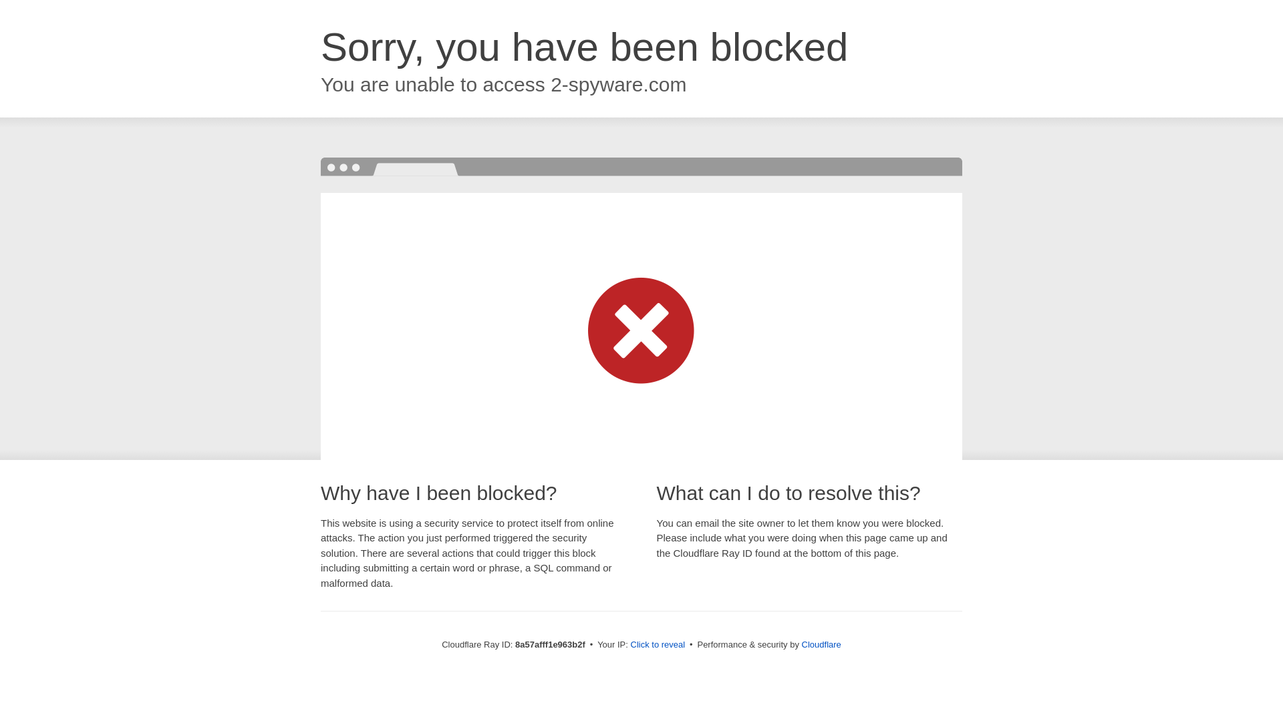 The image size is (1283, 721). I want to click on Cloudflare, so click(822, 644).